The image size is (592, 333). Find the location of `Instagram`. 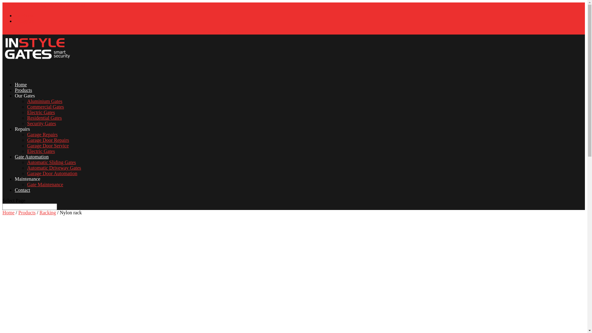

Instagram is located at coordinates (25, 21).